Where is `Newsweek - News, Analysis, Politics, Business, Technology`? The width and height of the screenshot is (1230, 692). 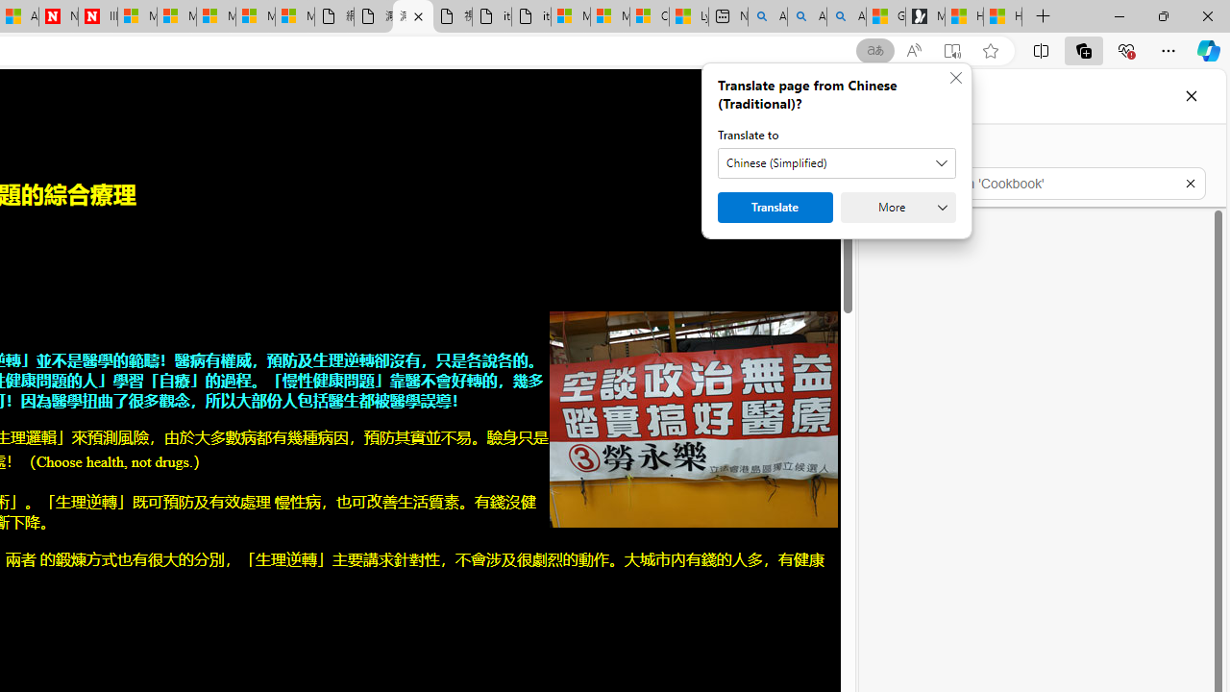 Newsweek - News, Analysis, Politics, Business, Technology is located at coordinates (58, 17).